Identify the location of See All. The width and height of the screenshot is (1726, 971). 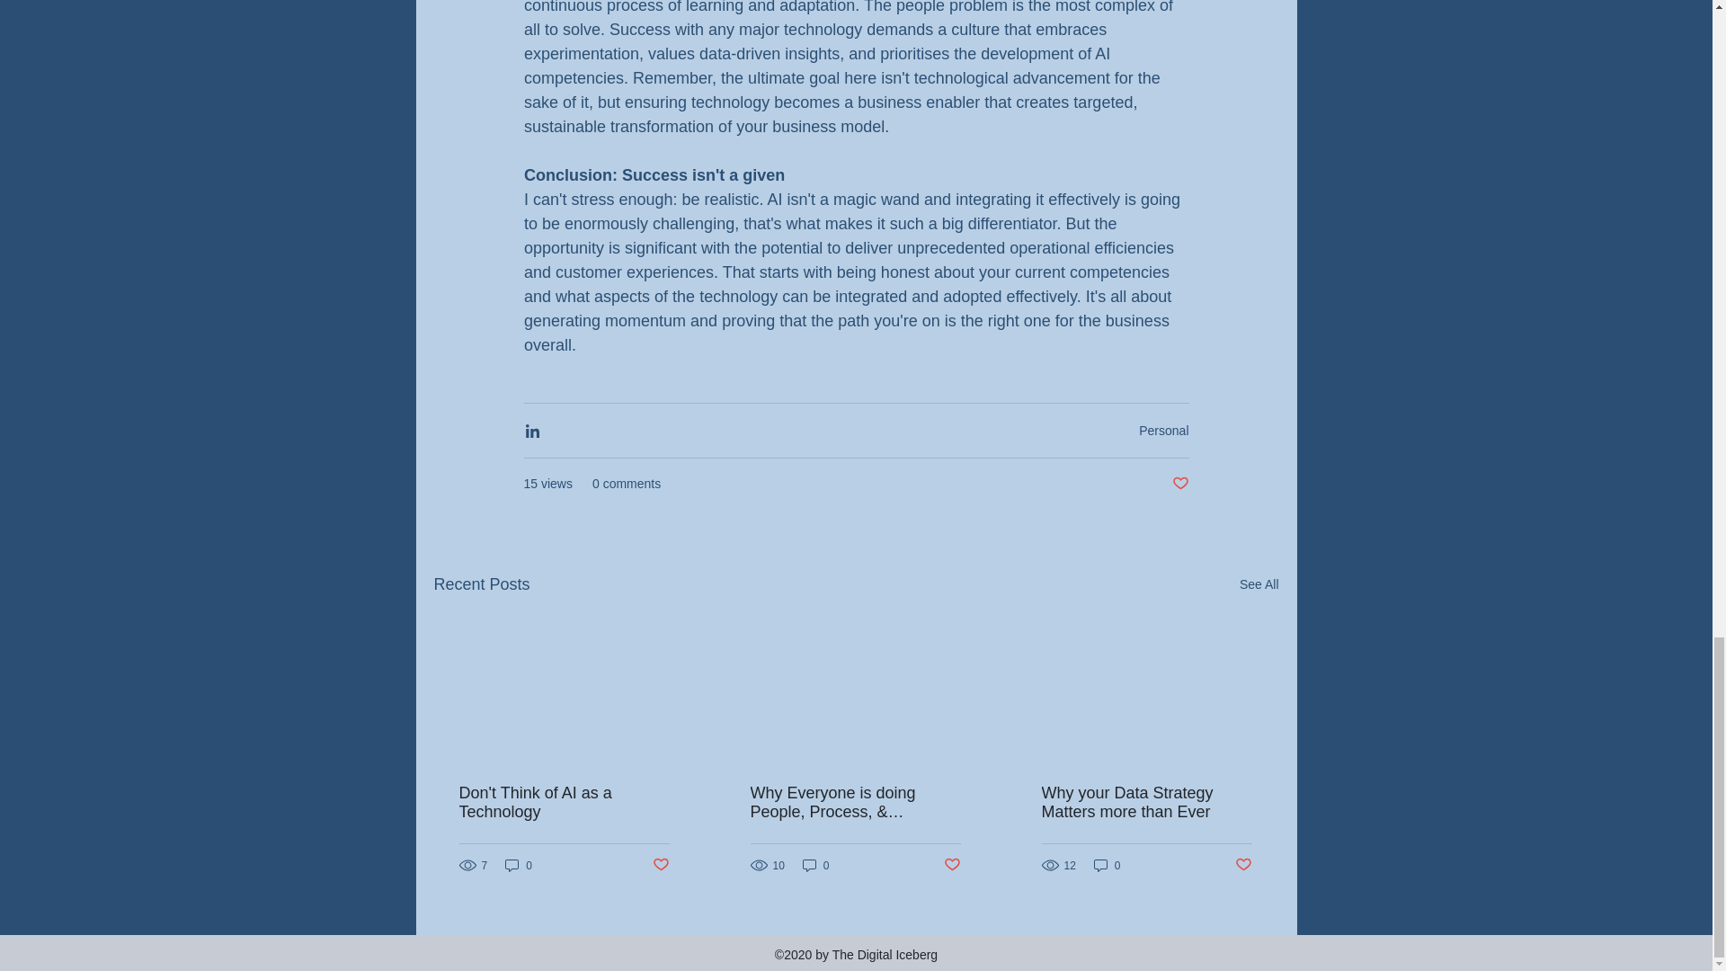
(1259, 584).